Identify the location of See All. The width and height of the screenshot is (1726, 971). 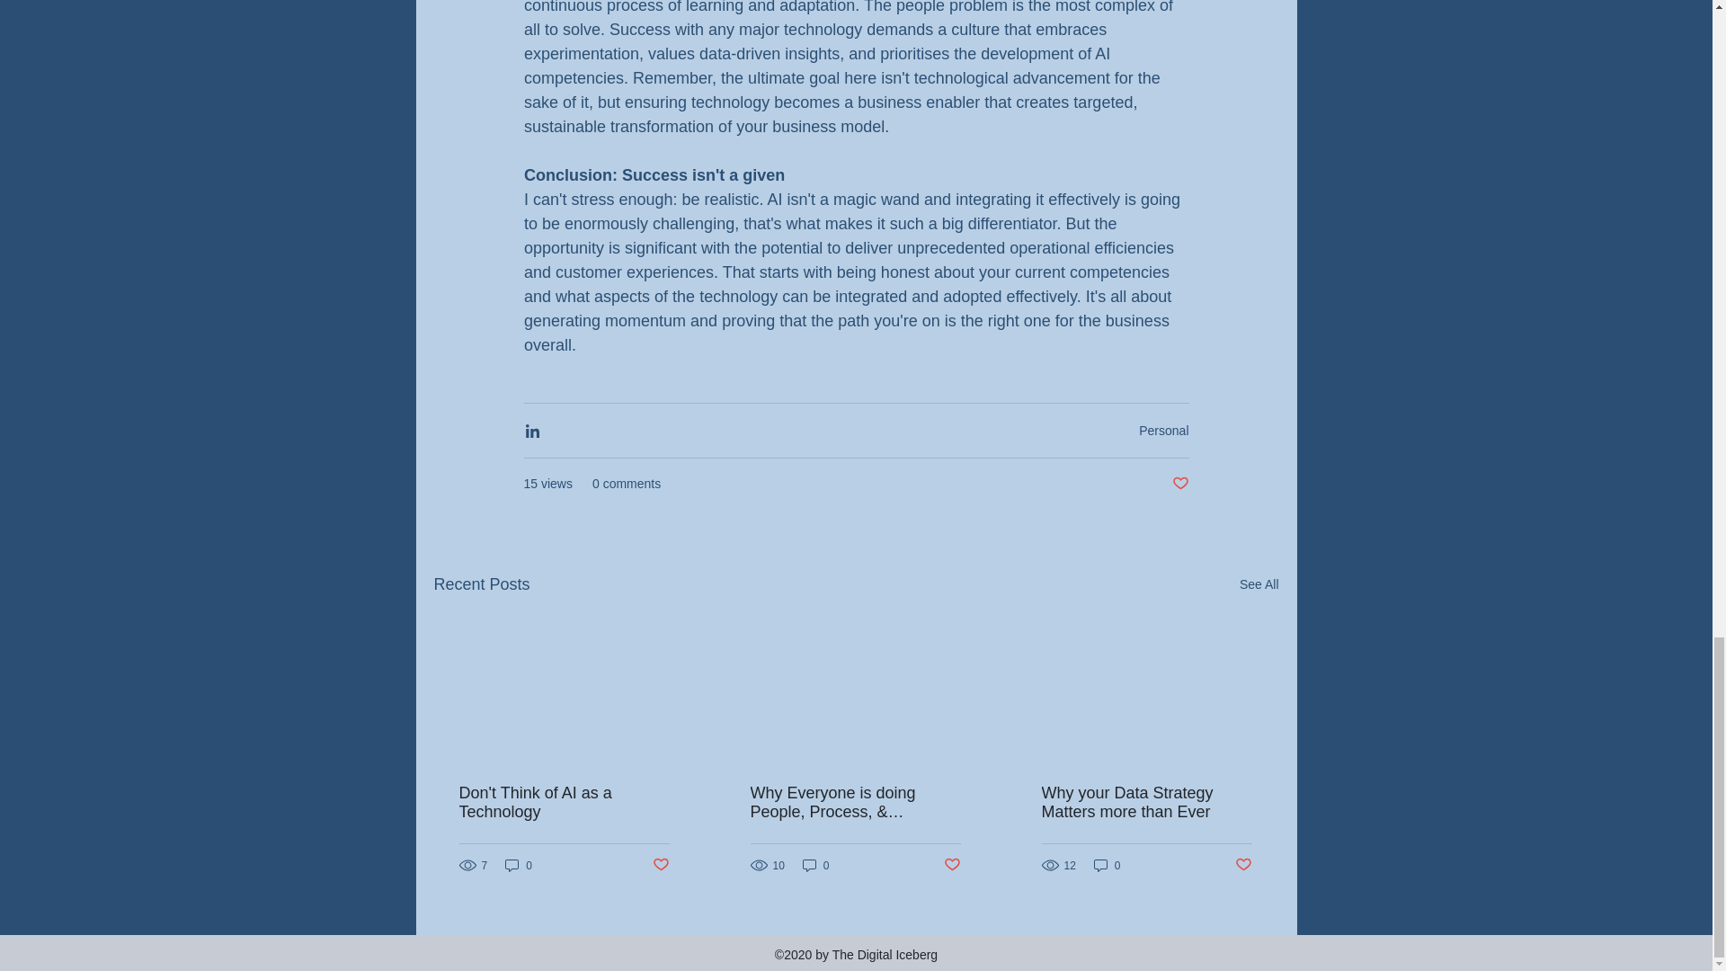
(1259, 584).